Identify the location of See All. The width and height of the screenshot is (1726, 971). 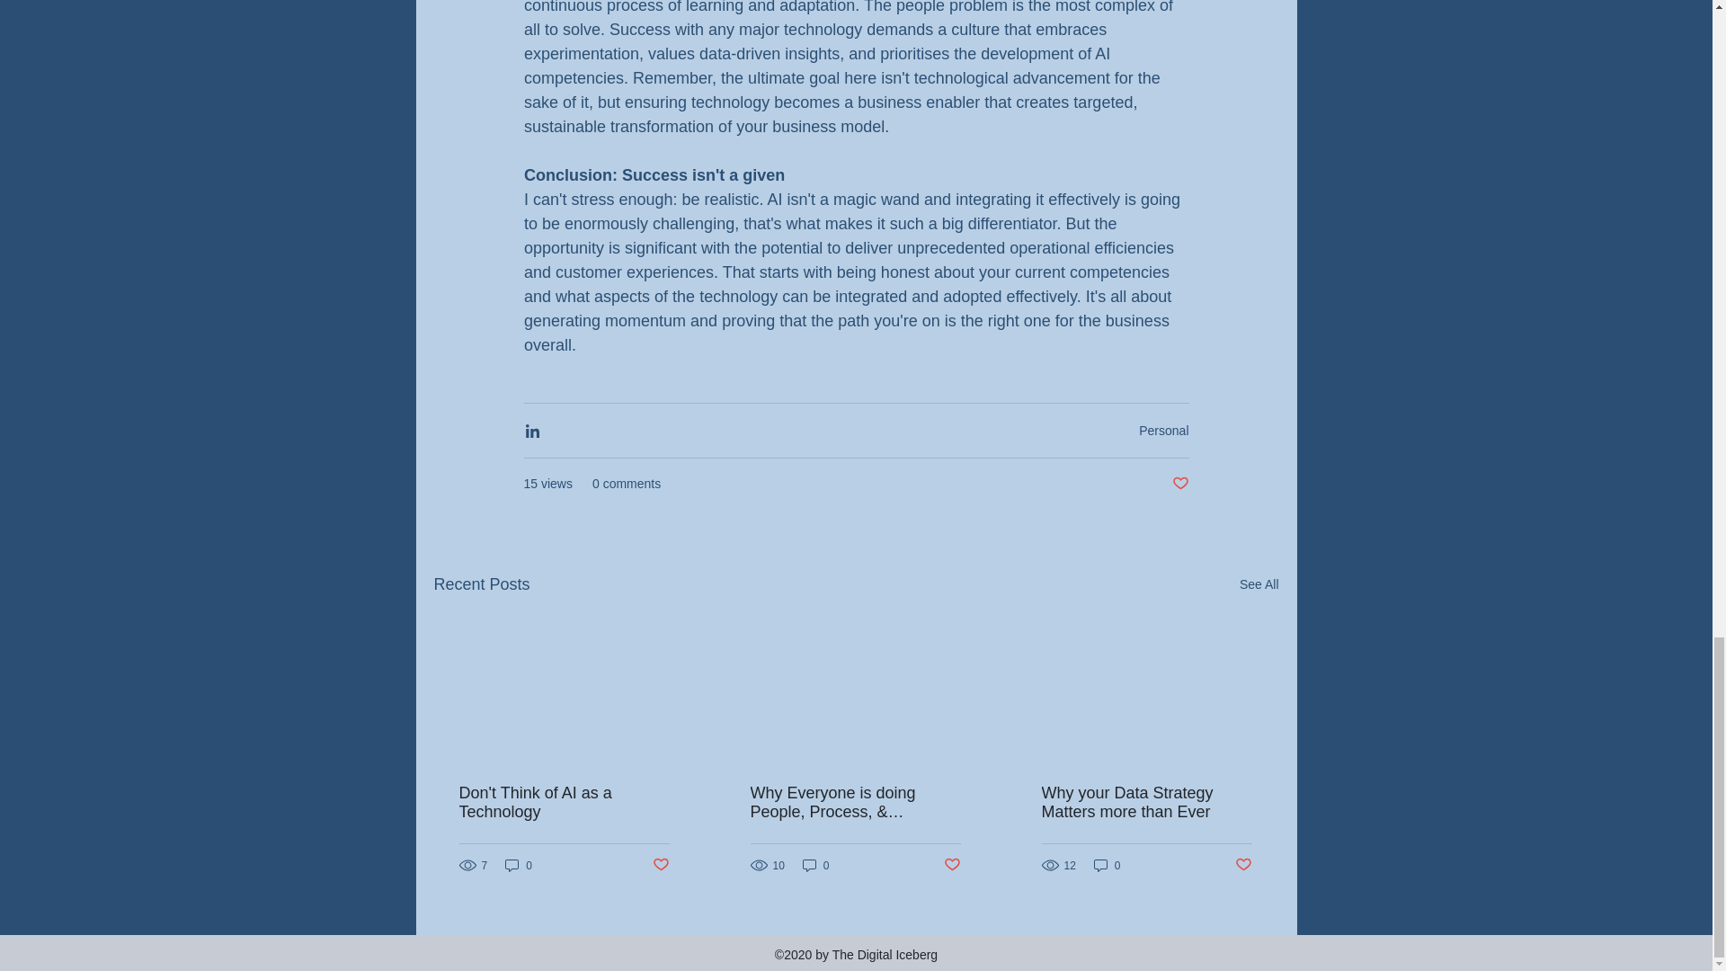
(1259, 584).